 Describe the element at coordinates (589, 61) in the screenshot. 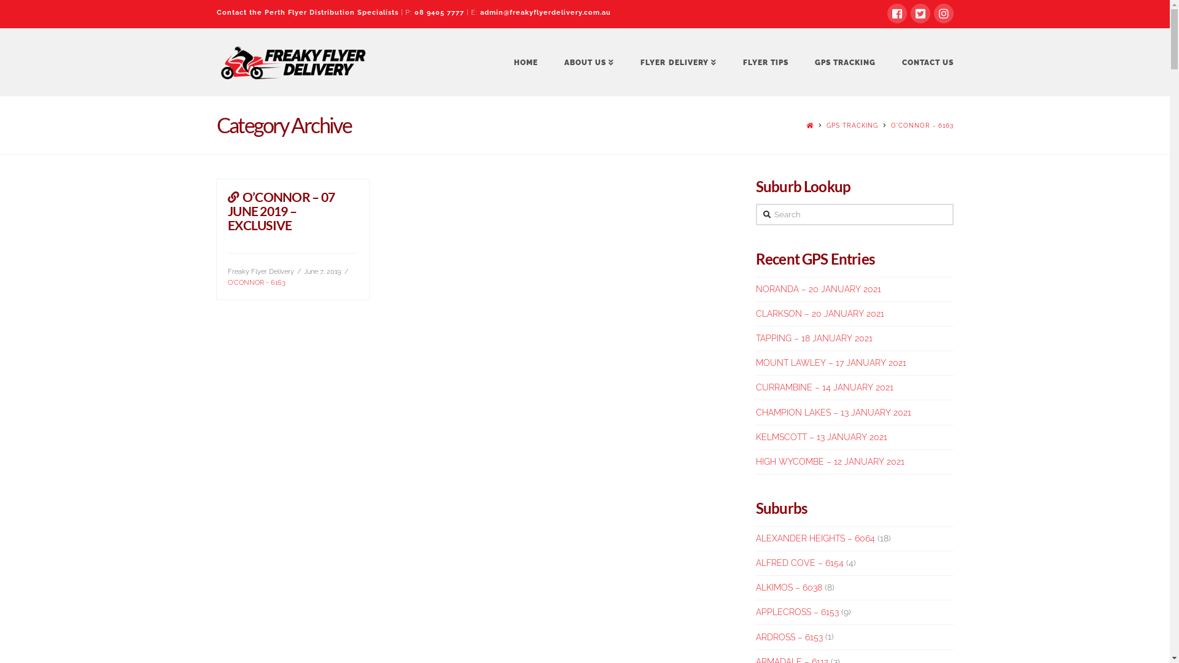

I see `ABOUT US` at that location.